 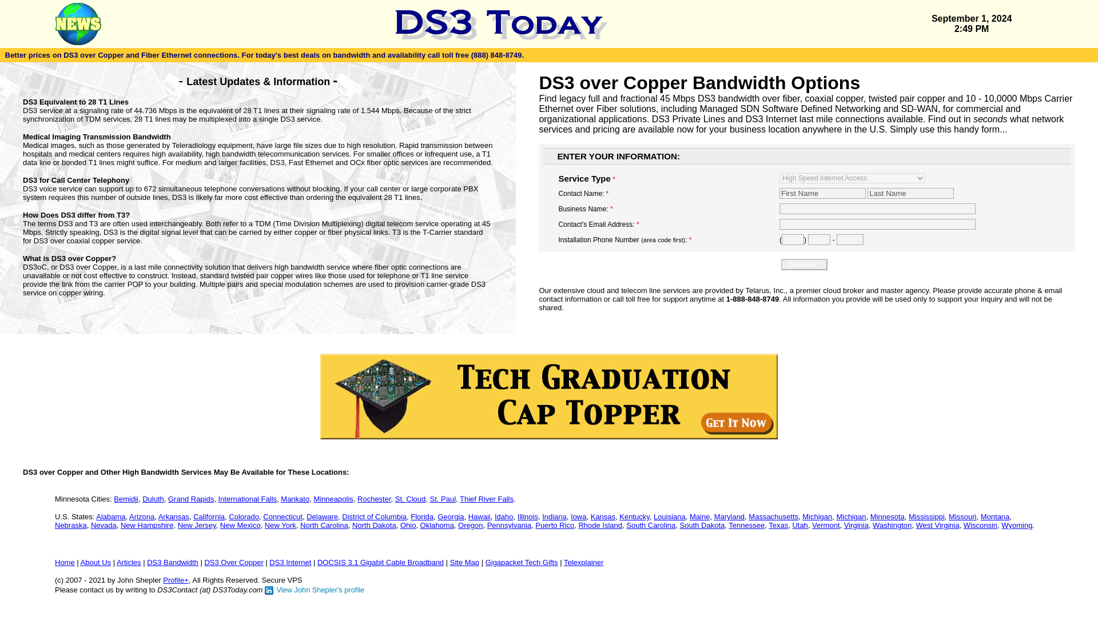 What do you see at coordinates (110, 516) in the screenshot?
I see `Alabama` at bounding box center [110, 516].